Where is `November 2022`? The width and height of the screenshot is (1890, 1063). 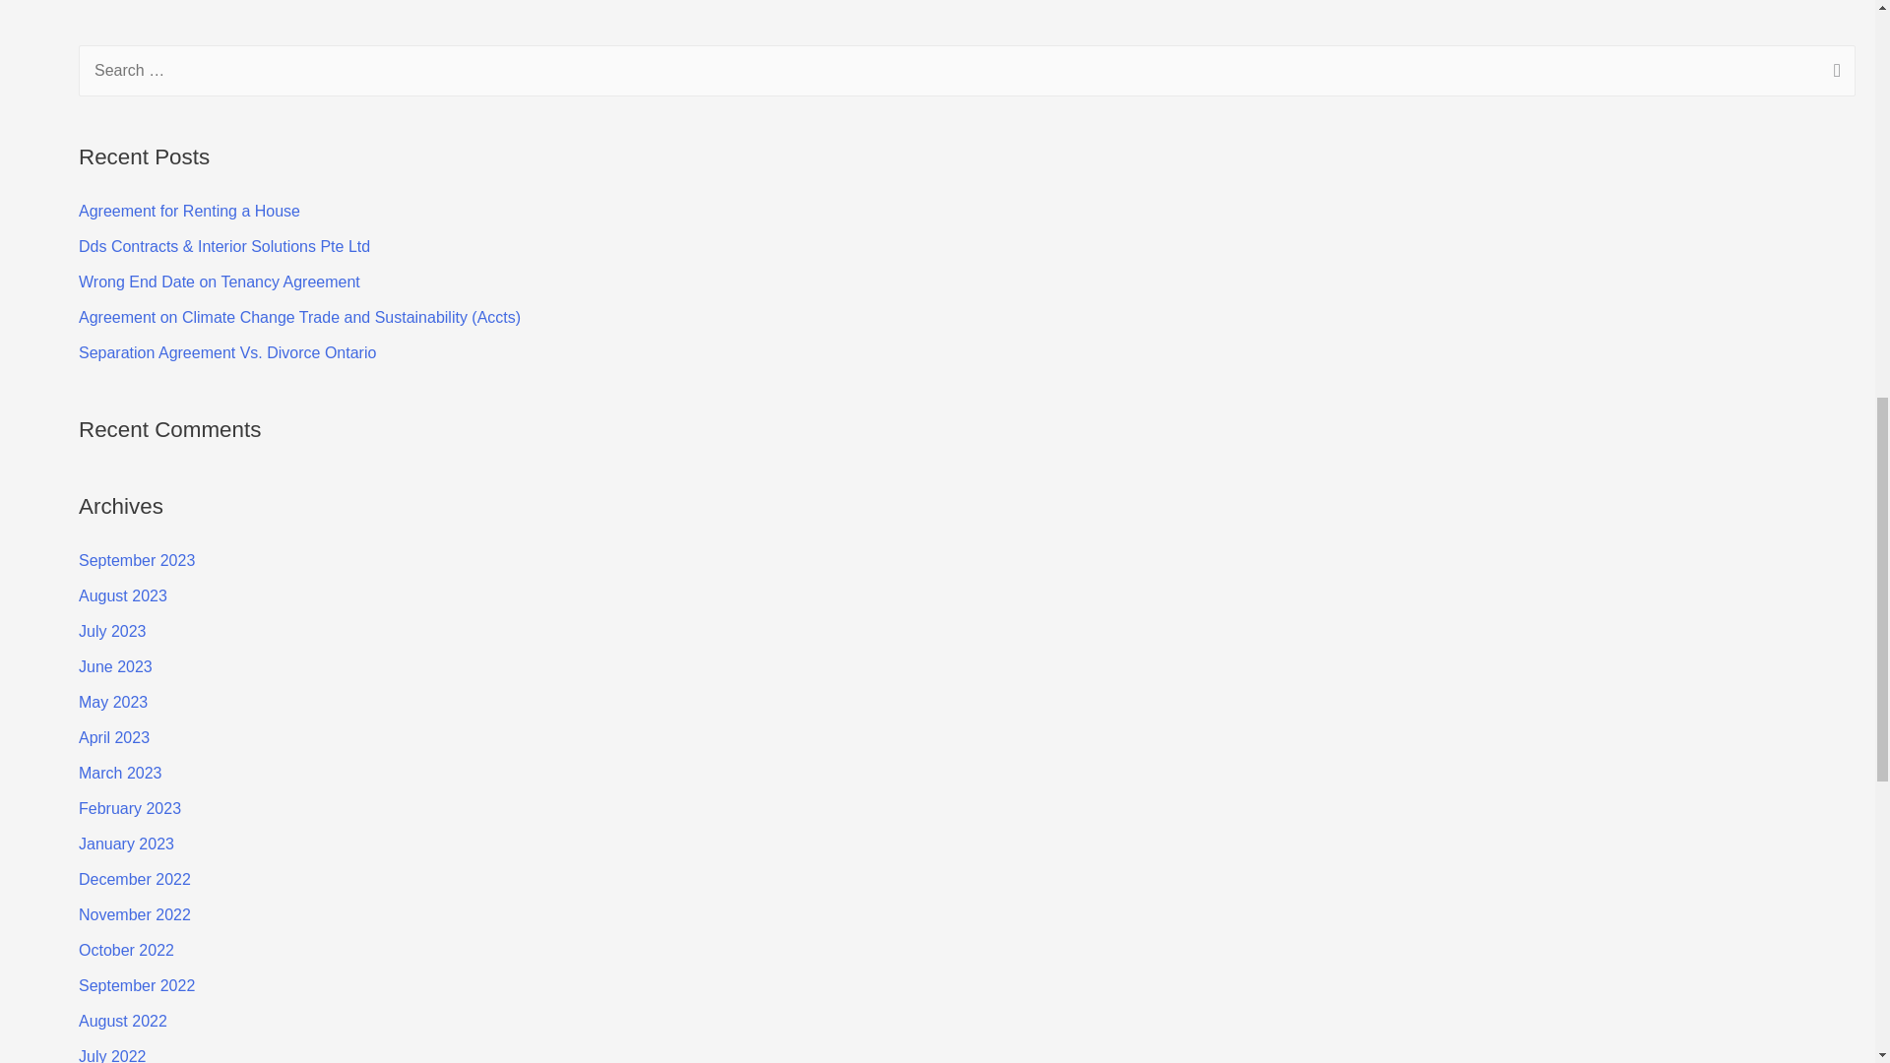
November 2022 is located at coordinates (134, 915).